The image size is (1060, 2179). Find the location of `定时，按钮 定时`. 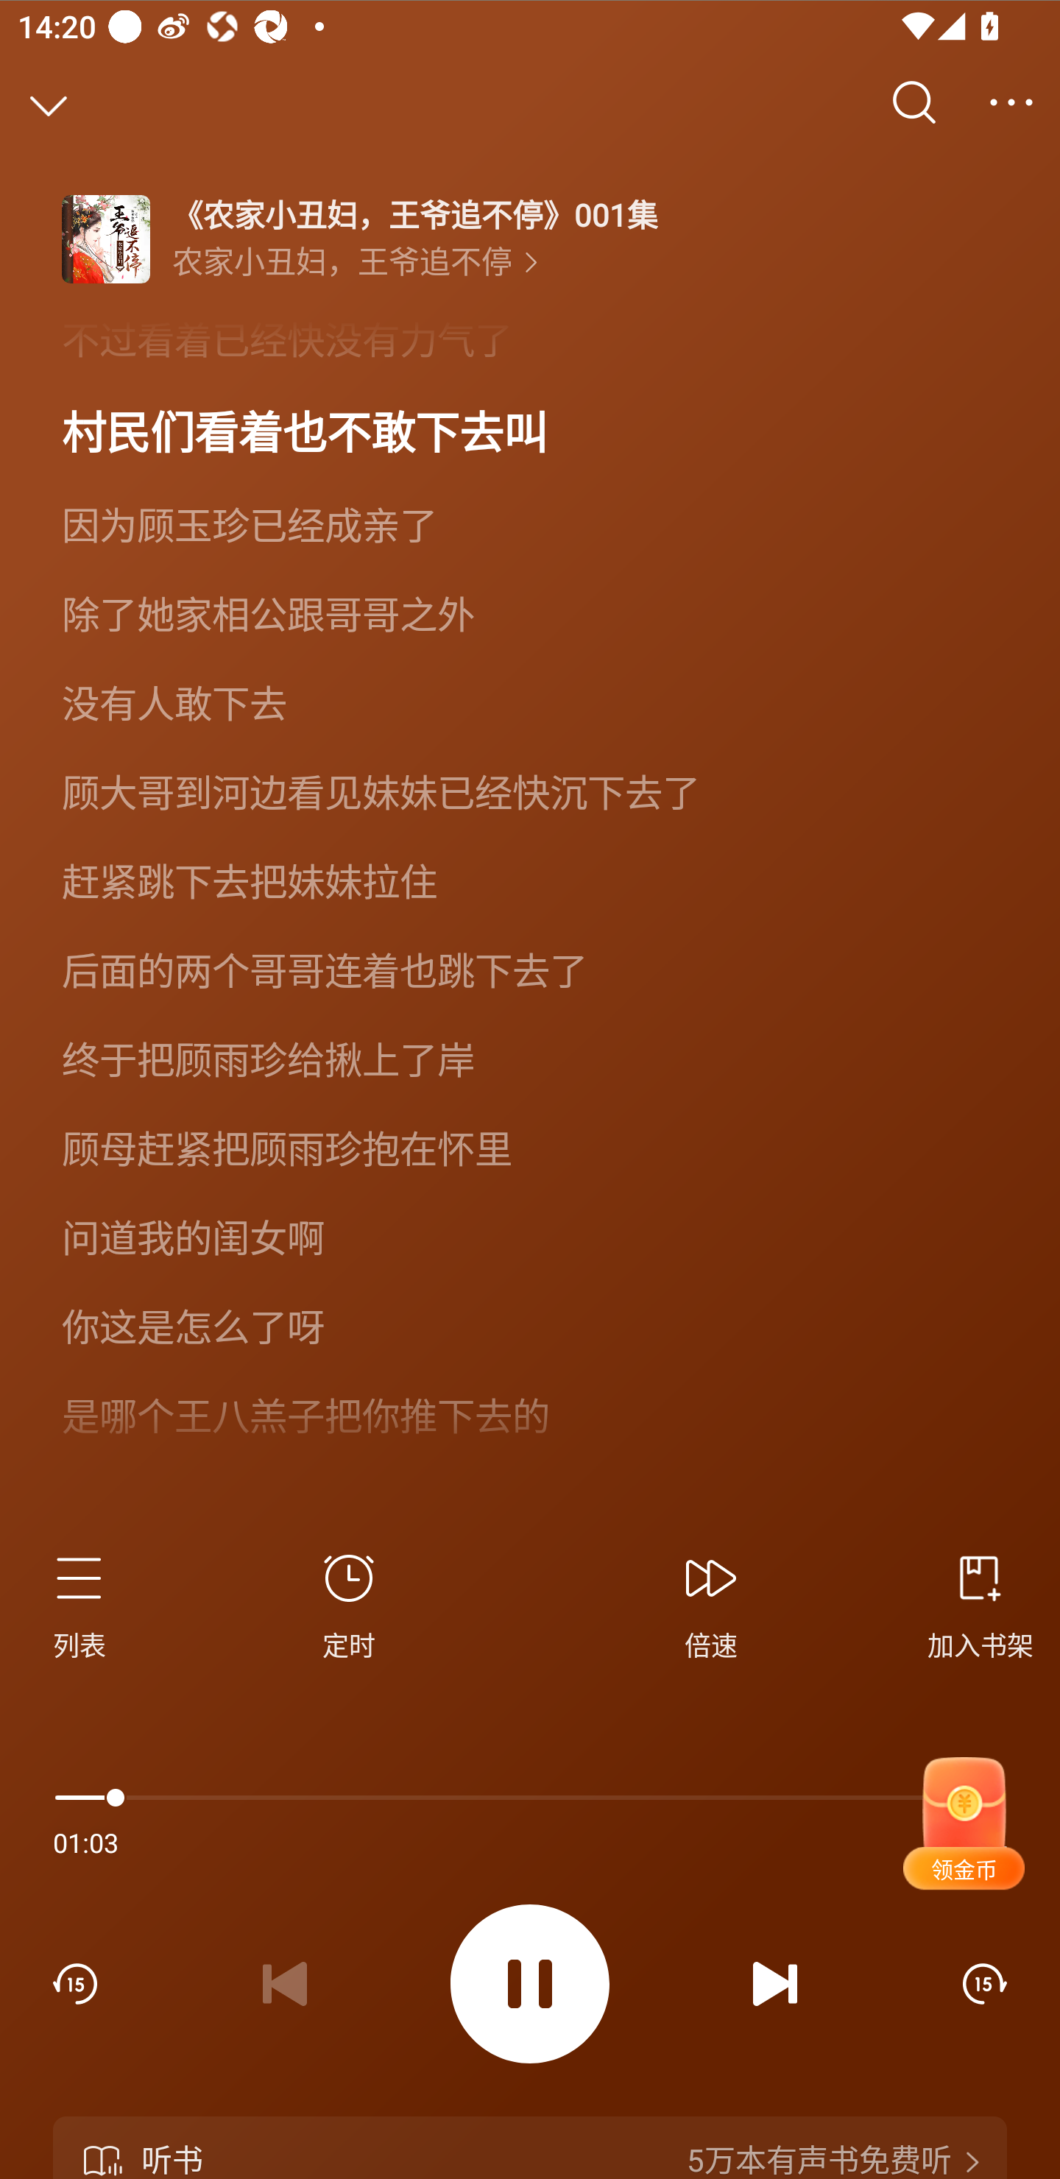

定时，按钮 定时 is located at coordinates (349, 1602).